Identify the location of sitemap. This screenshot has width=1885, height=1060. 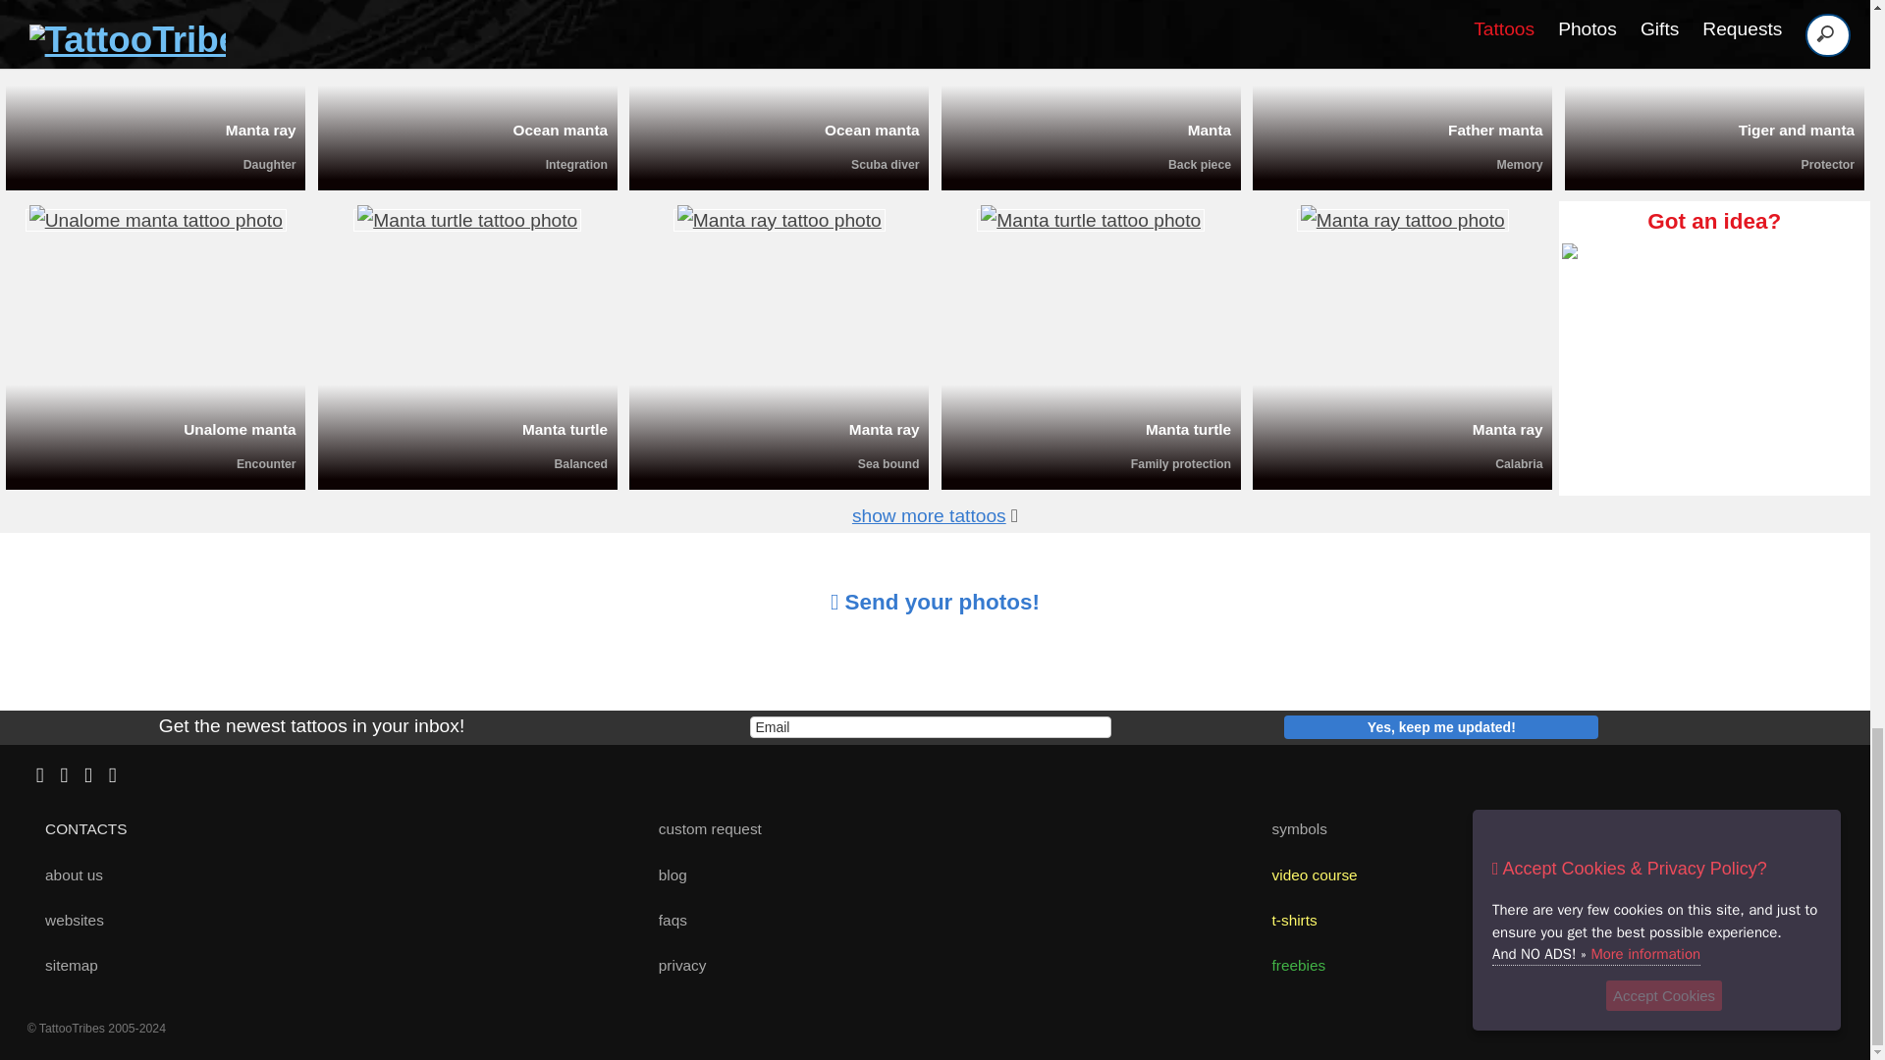
(63, 966).